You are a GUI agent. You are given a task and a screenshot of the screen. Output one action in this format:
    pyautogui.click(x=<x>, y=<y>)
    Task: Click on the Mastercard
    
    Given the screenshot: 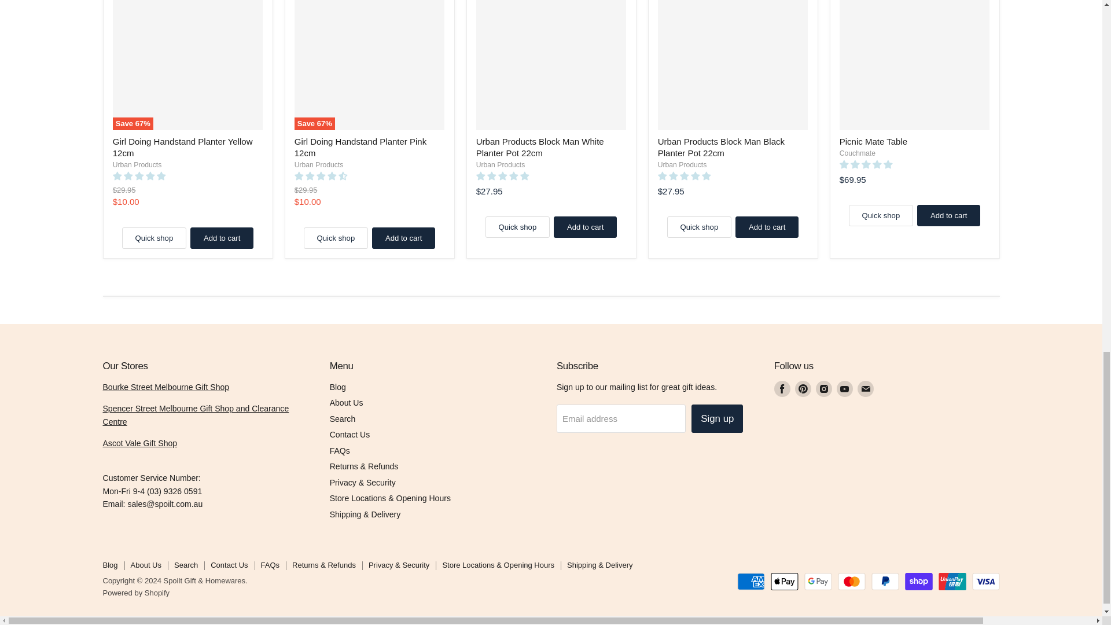 What is the action you would take?
    pyautogui.click(x=851, y=581)
    